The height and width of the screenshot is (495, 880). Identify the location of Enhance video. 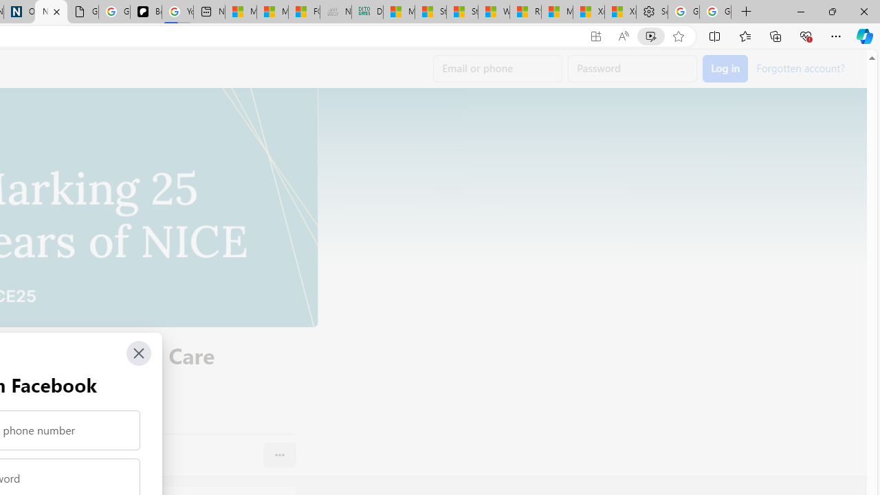
(650, 36).